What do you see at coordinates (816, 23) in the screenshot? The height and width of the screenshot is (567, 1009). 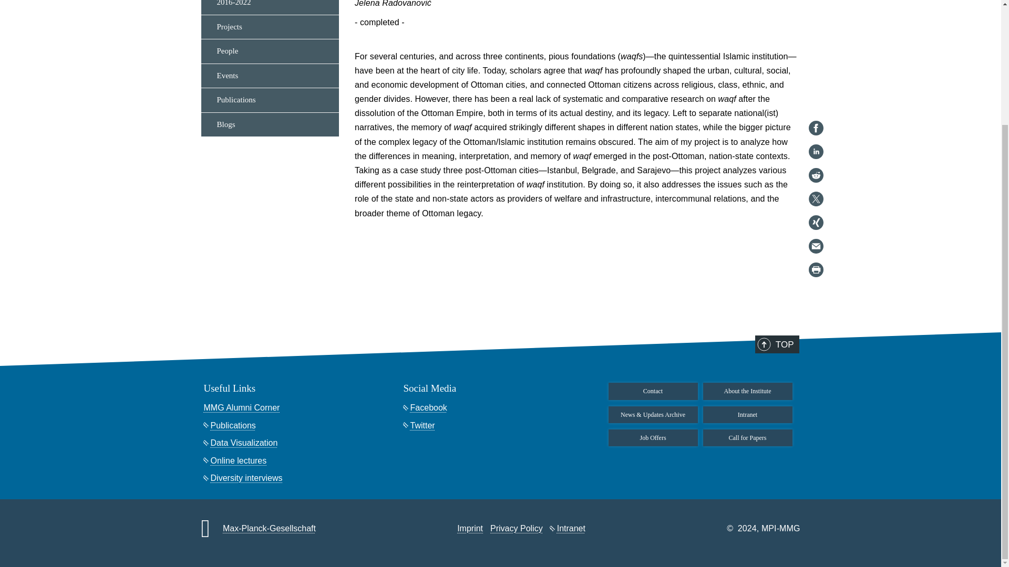 I see `Reddit` at bounding box center [816, 23].